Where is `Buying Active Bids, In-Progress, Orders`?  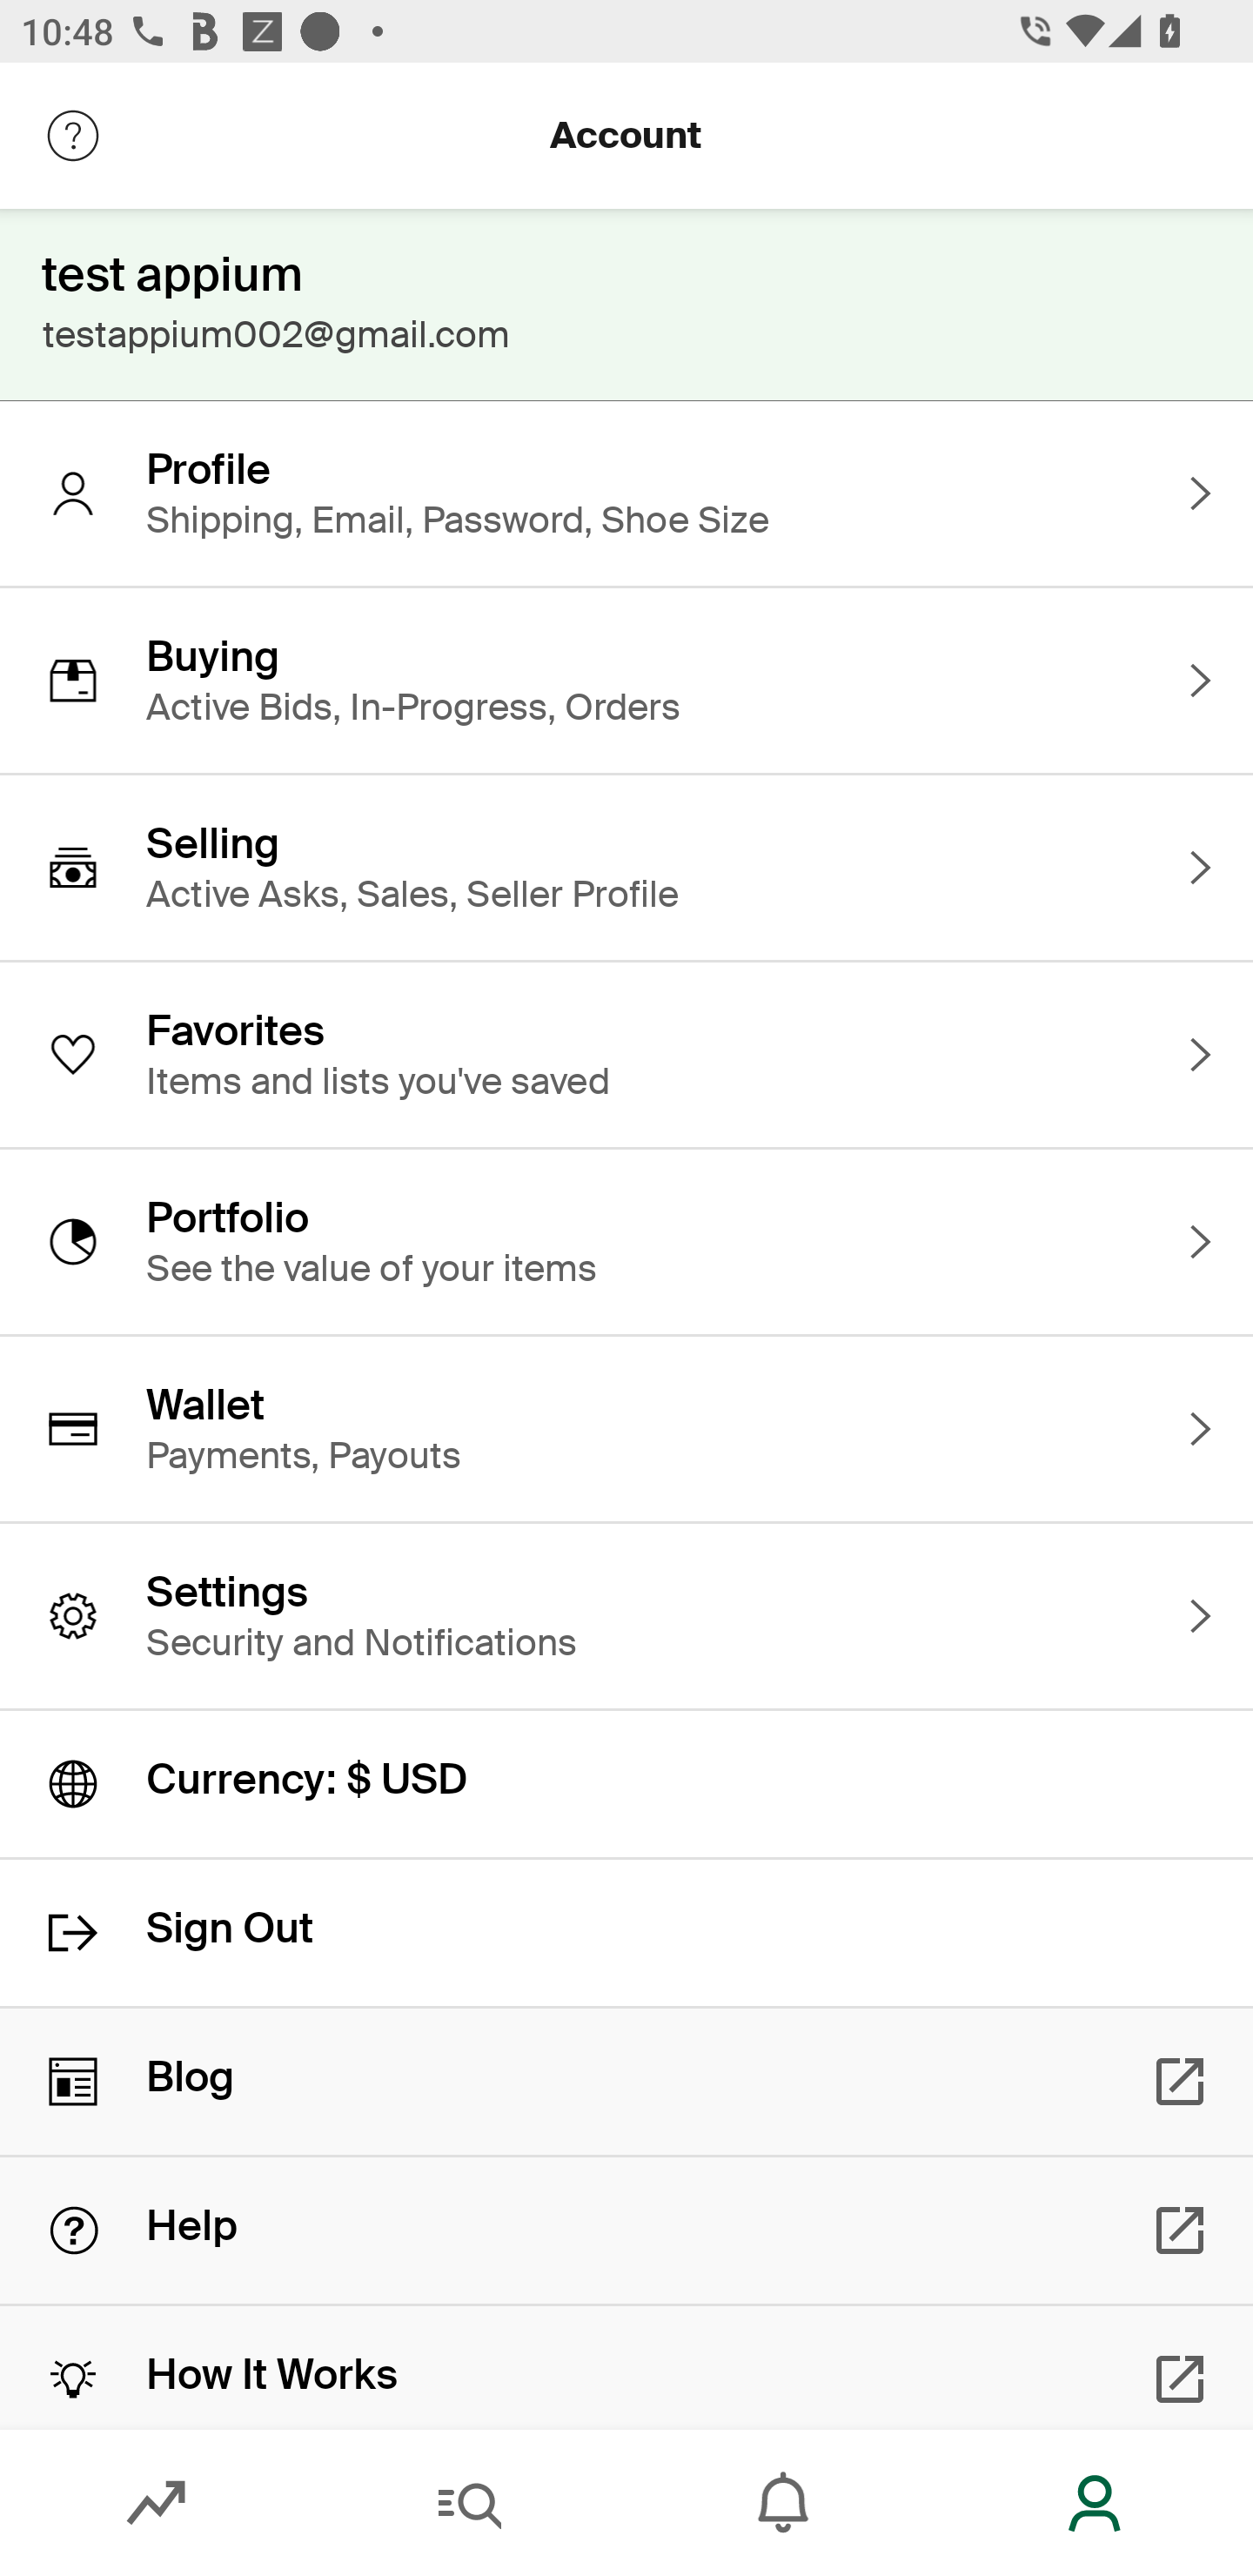
Buying Active Bids, In-Progress, Orders is located at coordinates (626, 680).